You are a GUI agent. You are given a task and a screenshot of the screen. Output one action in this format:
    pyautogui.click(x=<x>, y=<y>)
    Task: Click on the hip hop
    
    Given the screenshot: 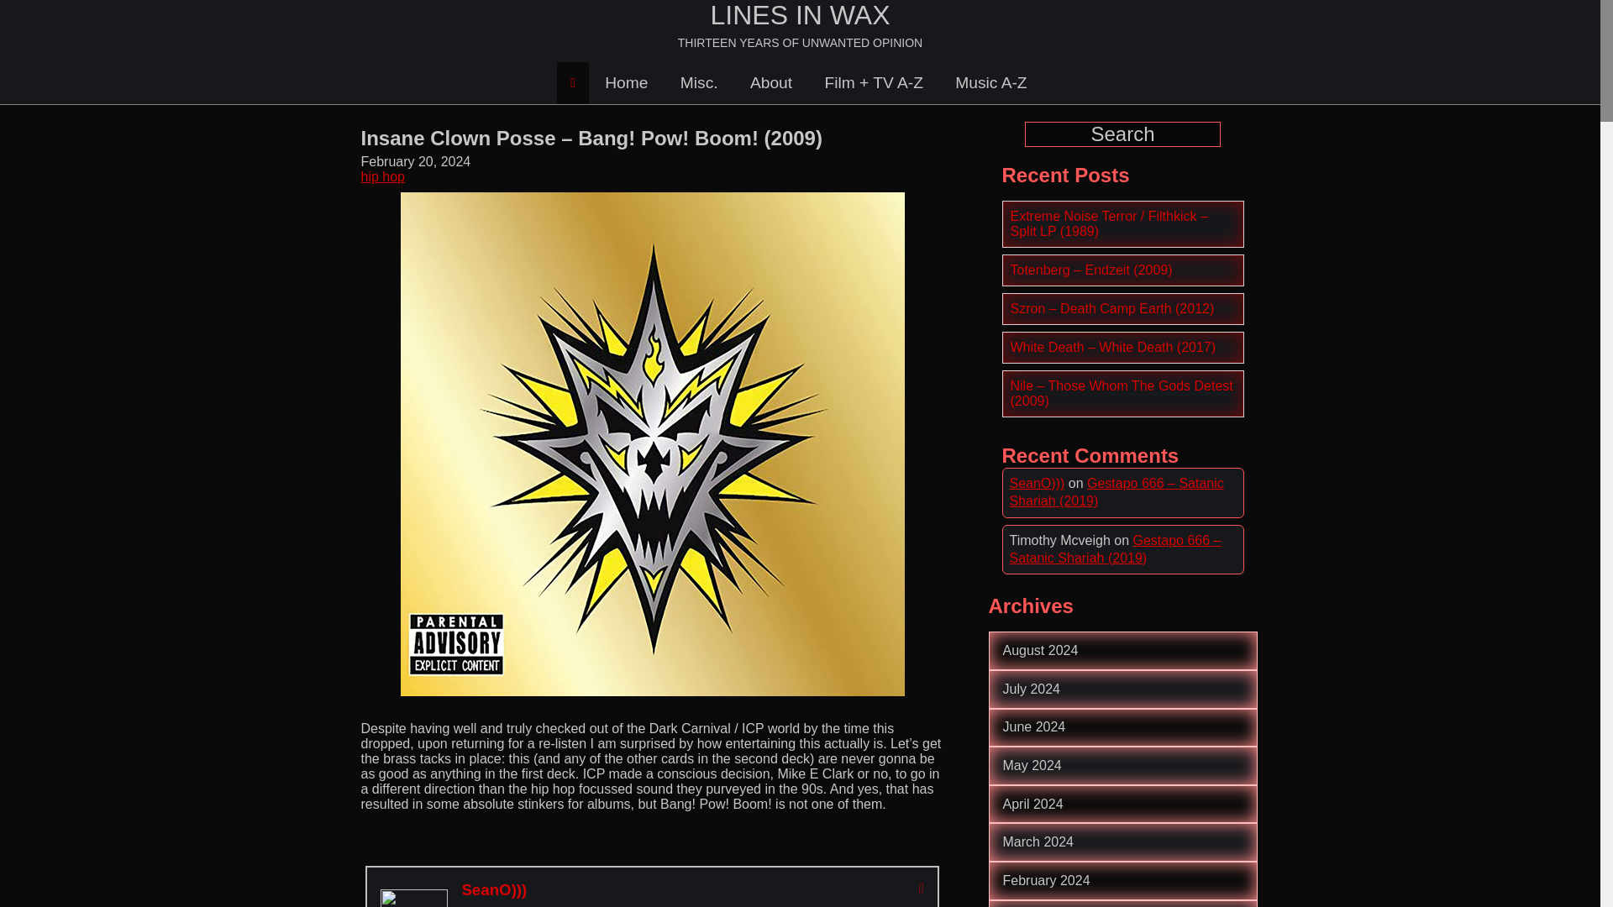 What is the action you would take?
    pyautogui.click(x=383, y=176)
    